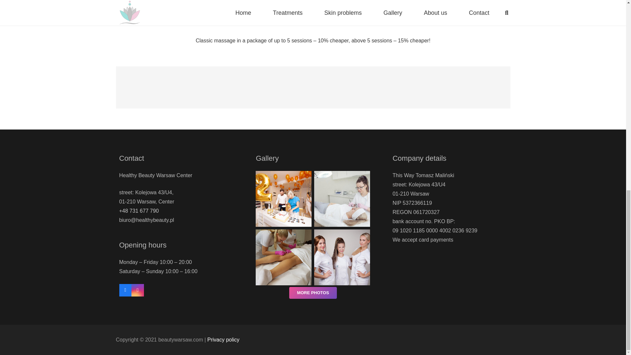 Image resolution: width=631 pixels, height=355 pixels. What do you see at coordinates (137, 290) in the screenshot?
I see `Instagram` at bounding box center [137, 290].